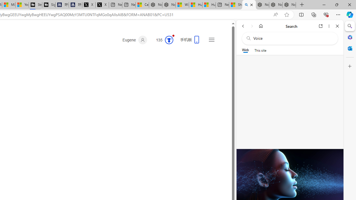  What do you see at coordinates (245, 50) in the screenshot?
I see `Web scope` at bounding box center [245, 50].